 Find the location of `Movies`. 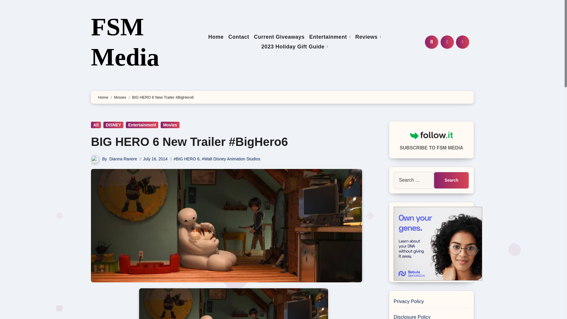

Movies is located at coordinates (120, 97).